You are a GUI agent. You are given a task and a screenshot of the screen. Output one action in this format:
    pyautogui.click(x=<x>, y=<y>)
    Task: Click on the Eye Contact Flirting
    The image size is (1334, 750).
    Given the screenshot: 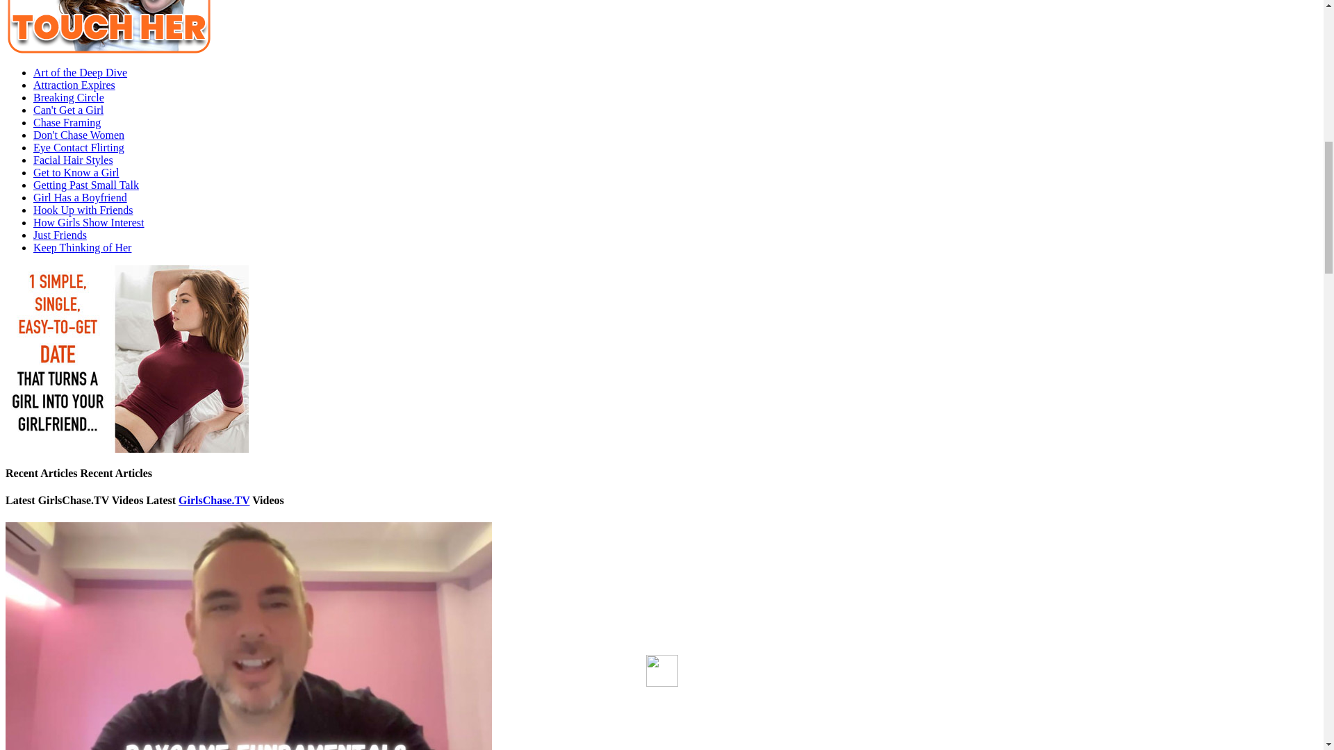 What is the action you would take?
    pyautogui.click(x=79, y=147)
    